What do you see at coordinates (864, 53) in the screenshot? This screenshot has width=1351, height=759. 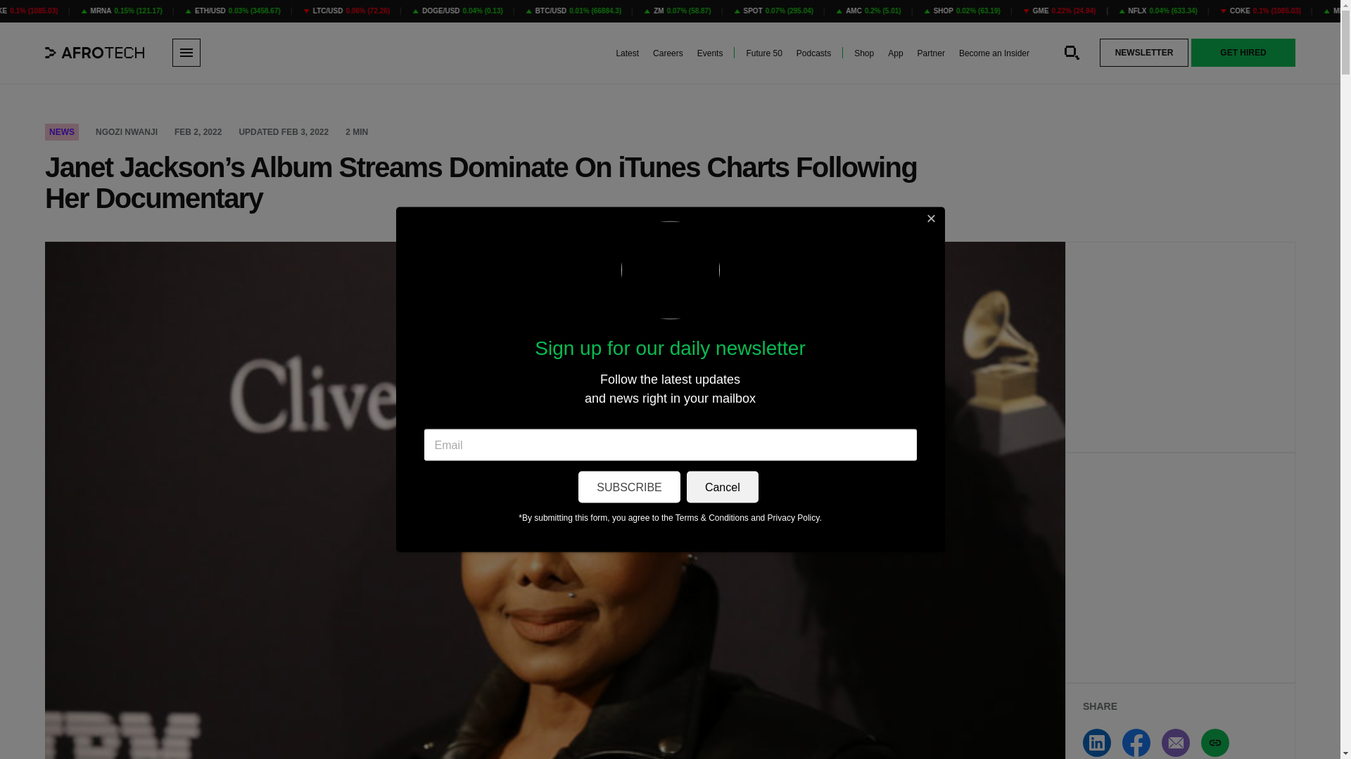 I see `Shop` at bounding box center [864, 53].